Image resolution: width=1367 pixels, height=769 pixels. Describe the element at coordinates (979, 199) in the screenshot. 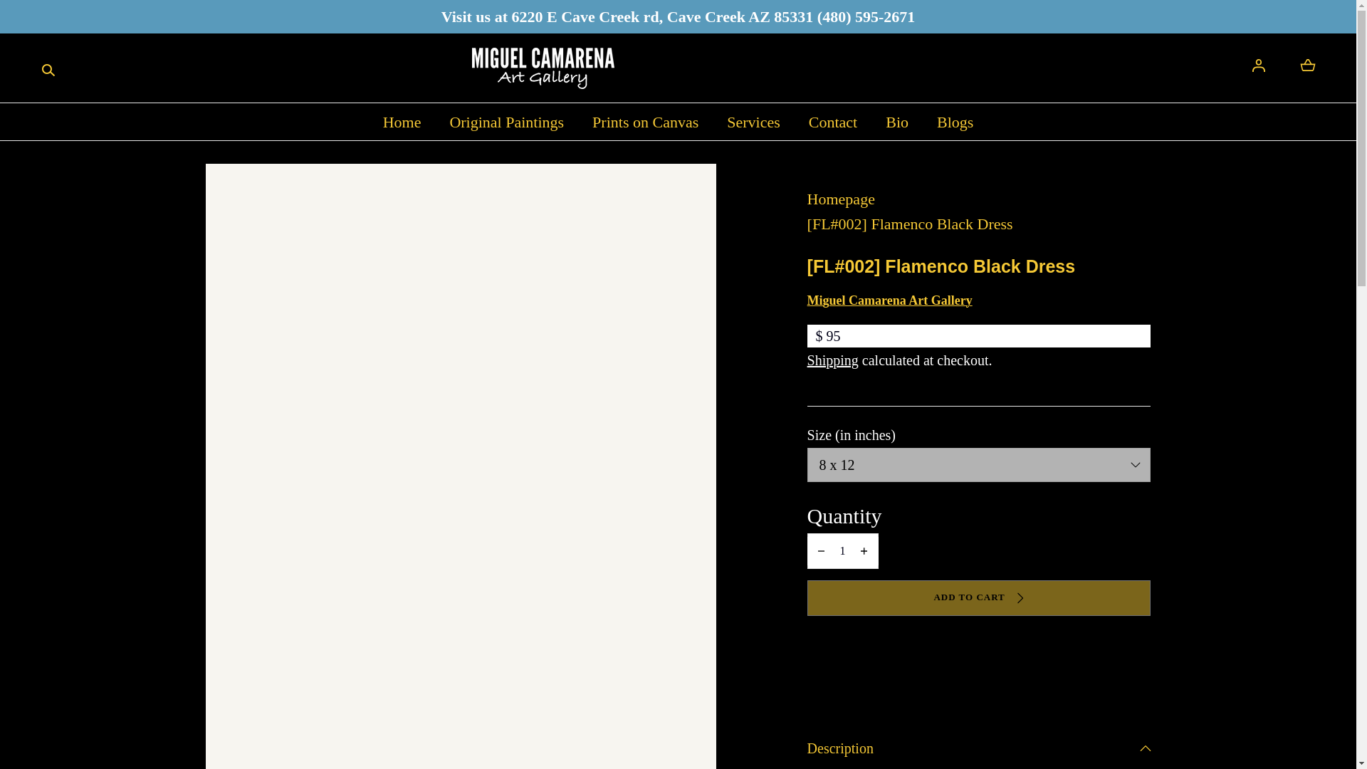

I see `Homepage` at that location.